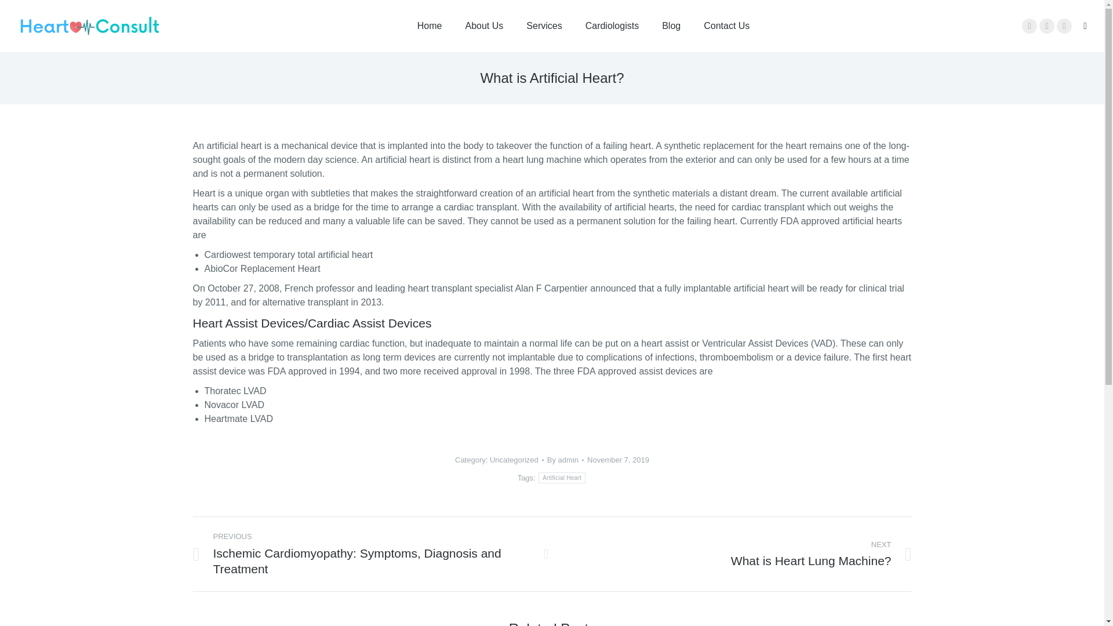  I want to click on Facebook page opens in new window, so click(1030, 26).